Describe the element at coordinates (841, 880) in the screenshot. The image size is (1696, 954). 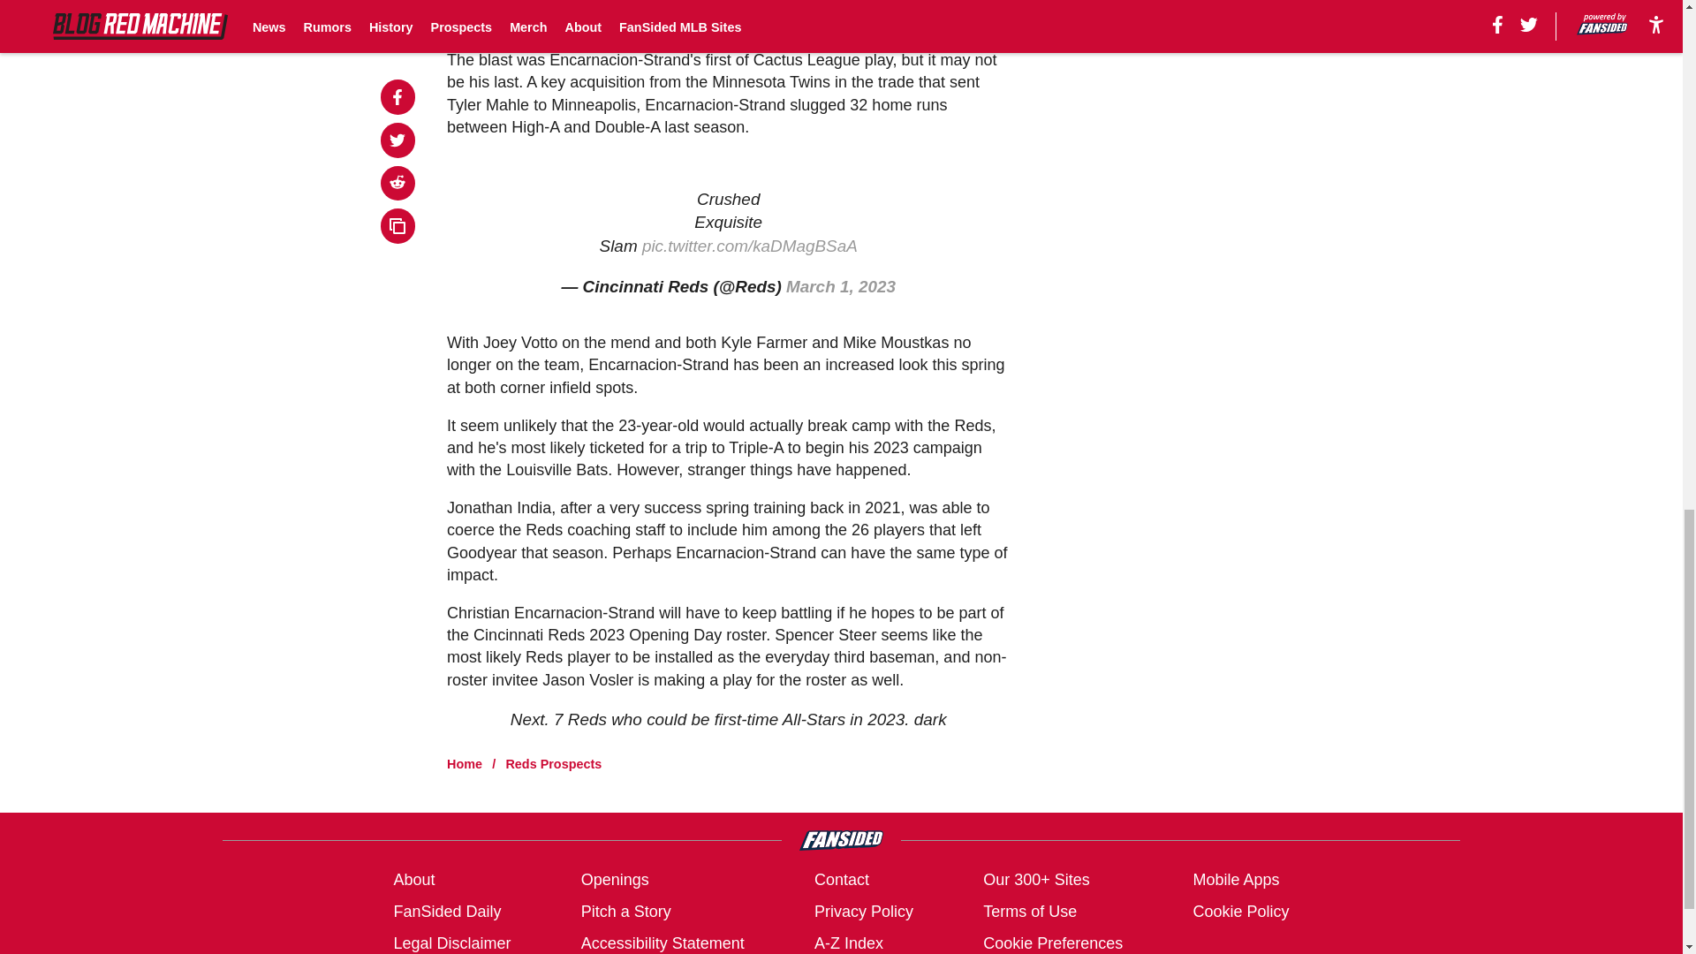
I see `Contact` at that location.